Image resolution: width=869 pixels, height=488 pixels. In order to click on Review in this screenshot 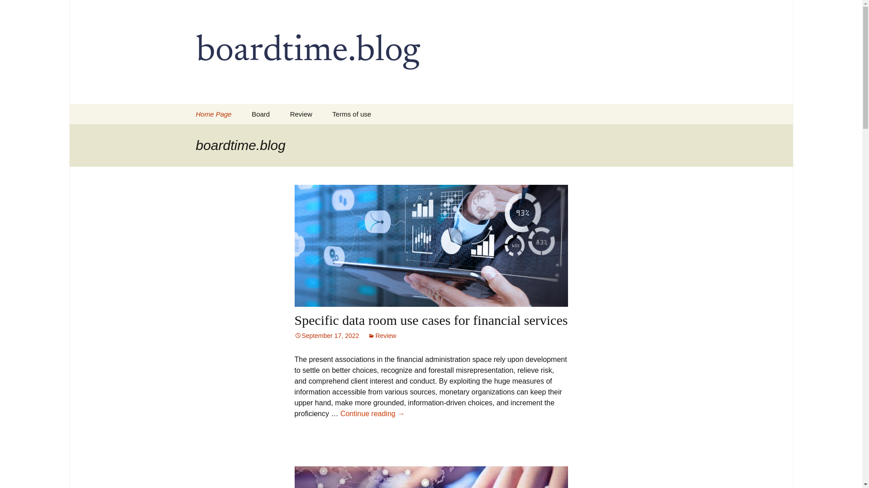, I will do `click(382, 335)`.